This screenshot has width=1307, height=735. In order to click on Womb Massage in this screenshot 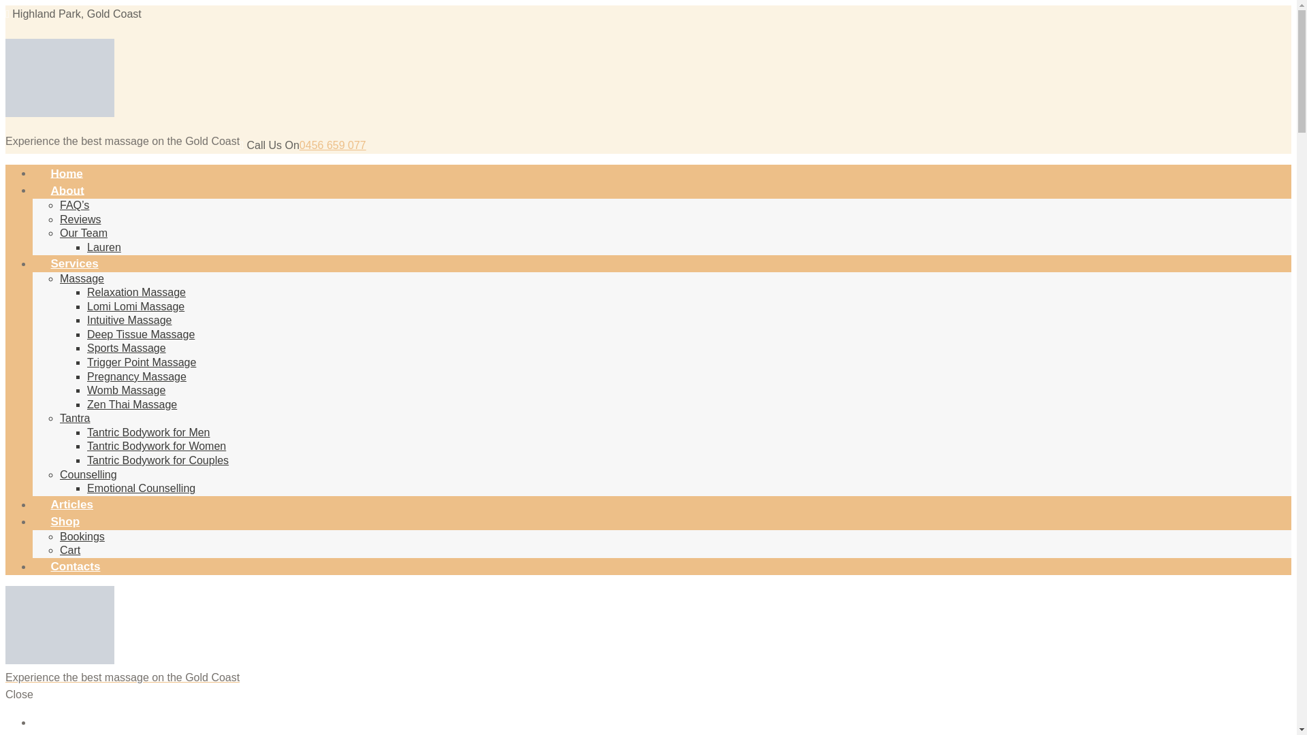, I will do `click(127, 391)`.